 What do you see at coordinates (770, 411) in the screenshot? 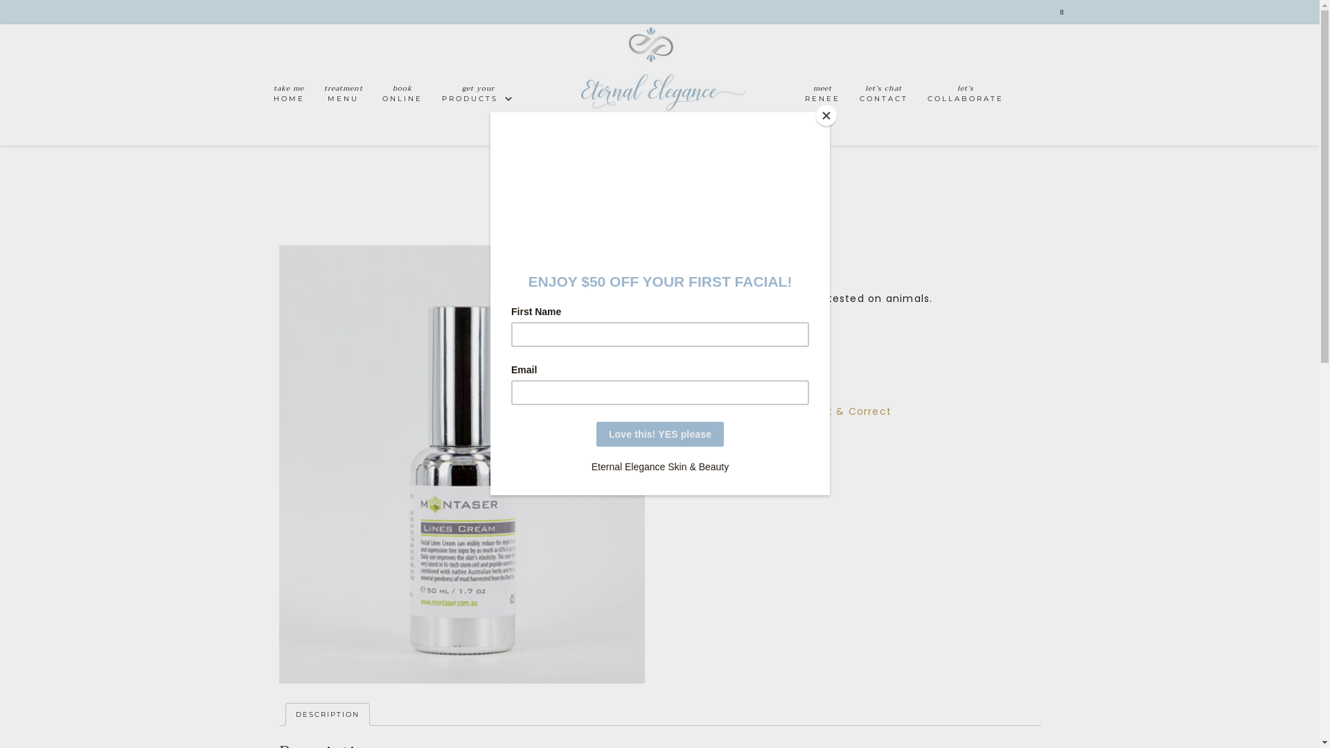
I see `Montaser` at bounding box center [770, 411].